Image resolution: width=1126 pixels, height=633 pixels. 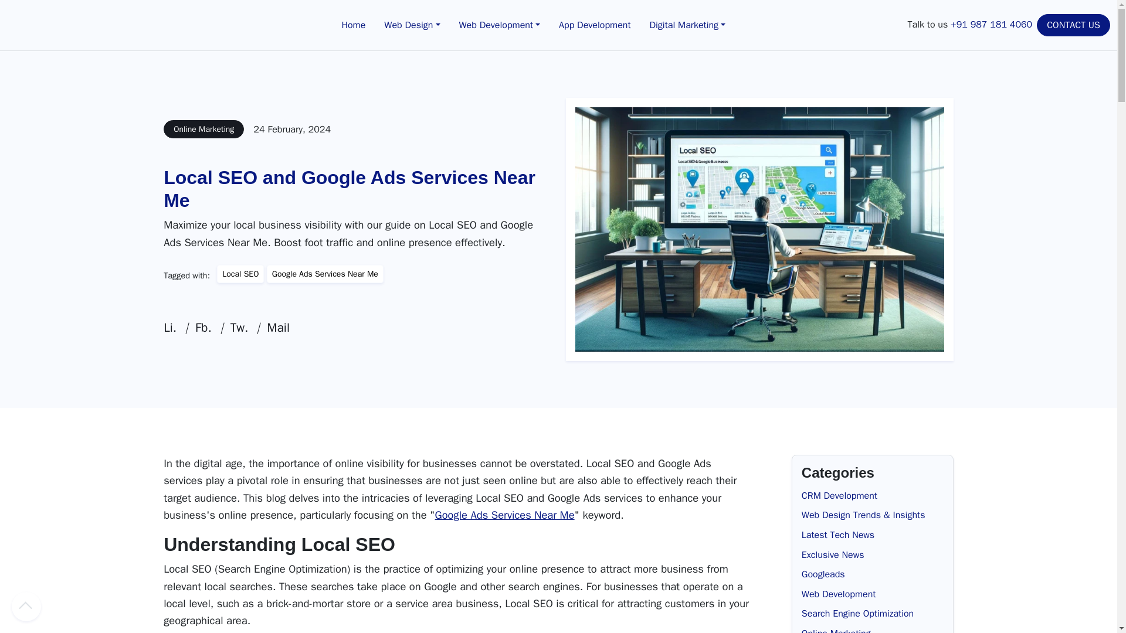 What do you see at coordinates (499, 25) in the screenshot?
I see `Web Development` at bounding box center [499, 25].